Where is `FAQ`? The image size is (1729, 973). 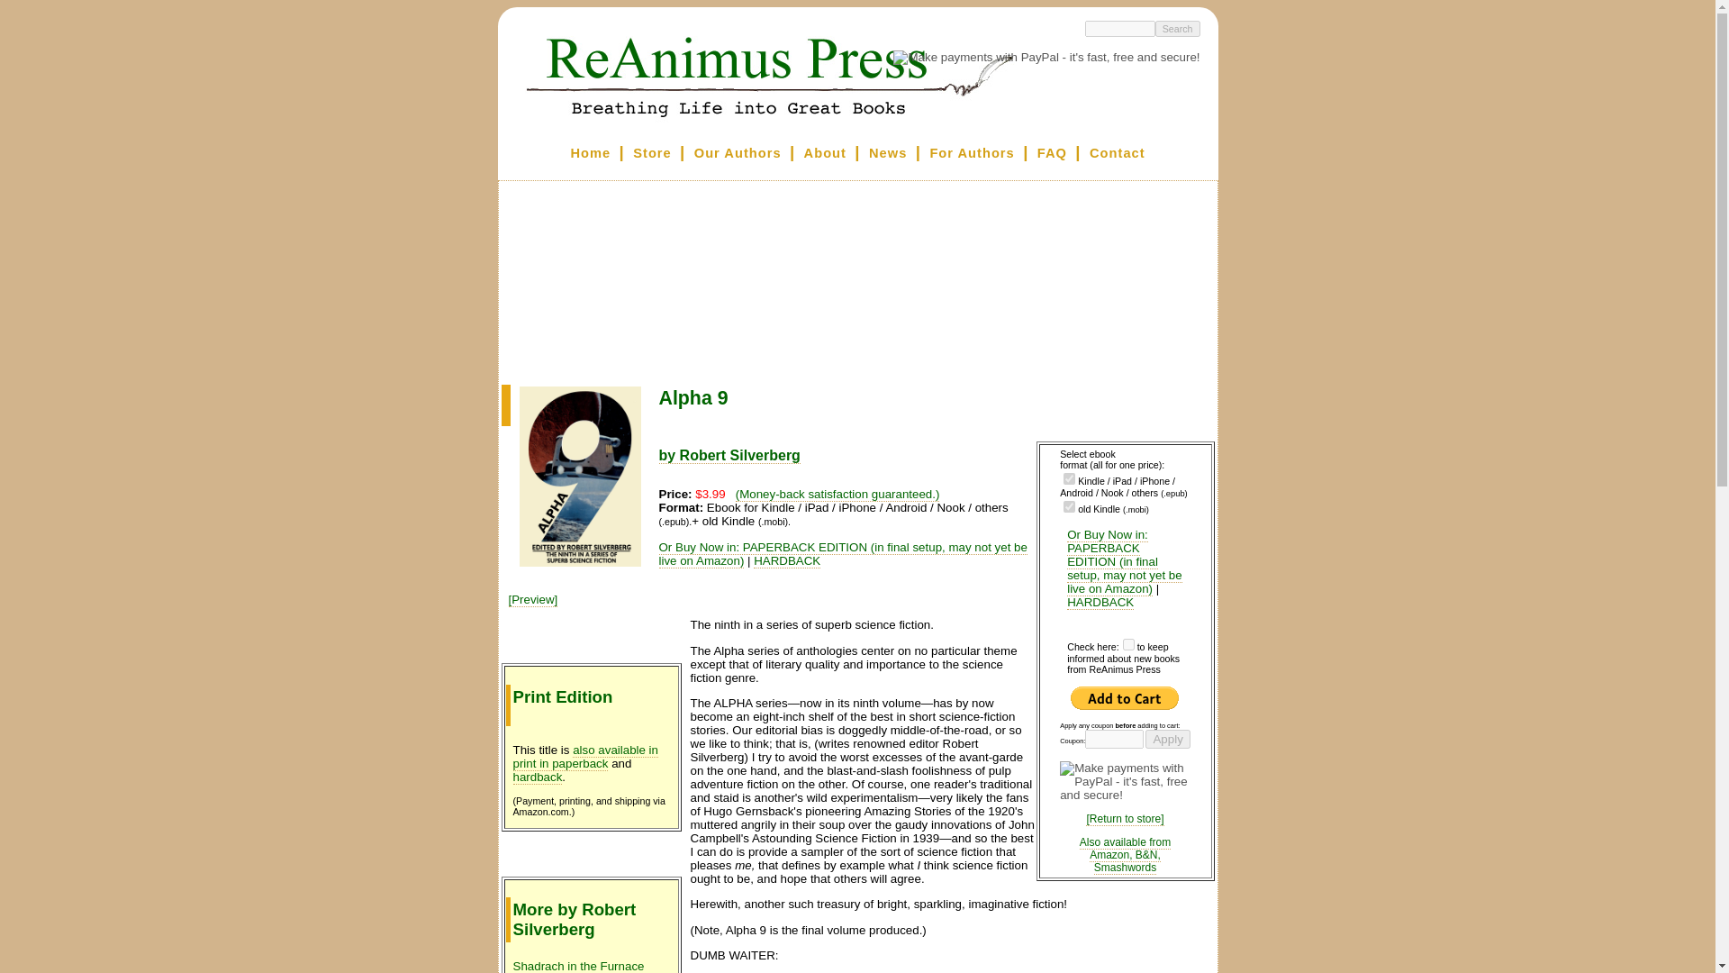 FAQ is located at coordinates (1052, 153).